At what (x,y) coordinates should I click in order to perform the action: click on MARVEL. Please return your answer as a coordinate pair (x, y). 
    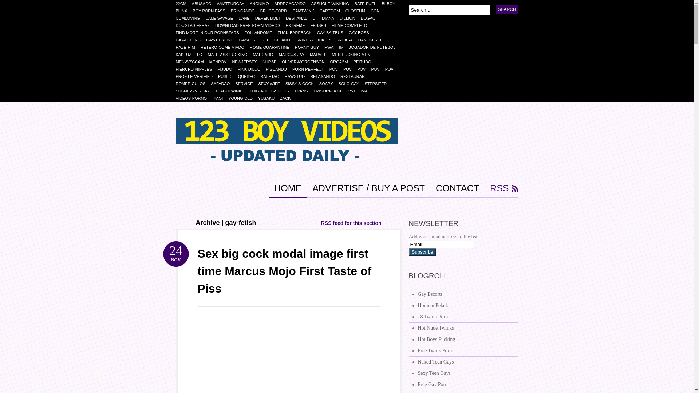
    Looking at the image, I should click on (321, 55).